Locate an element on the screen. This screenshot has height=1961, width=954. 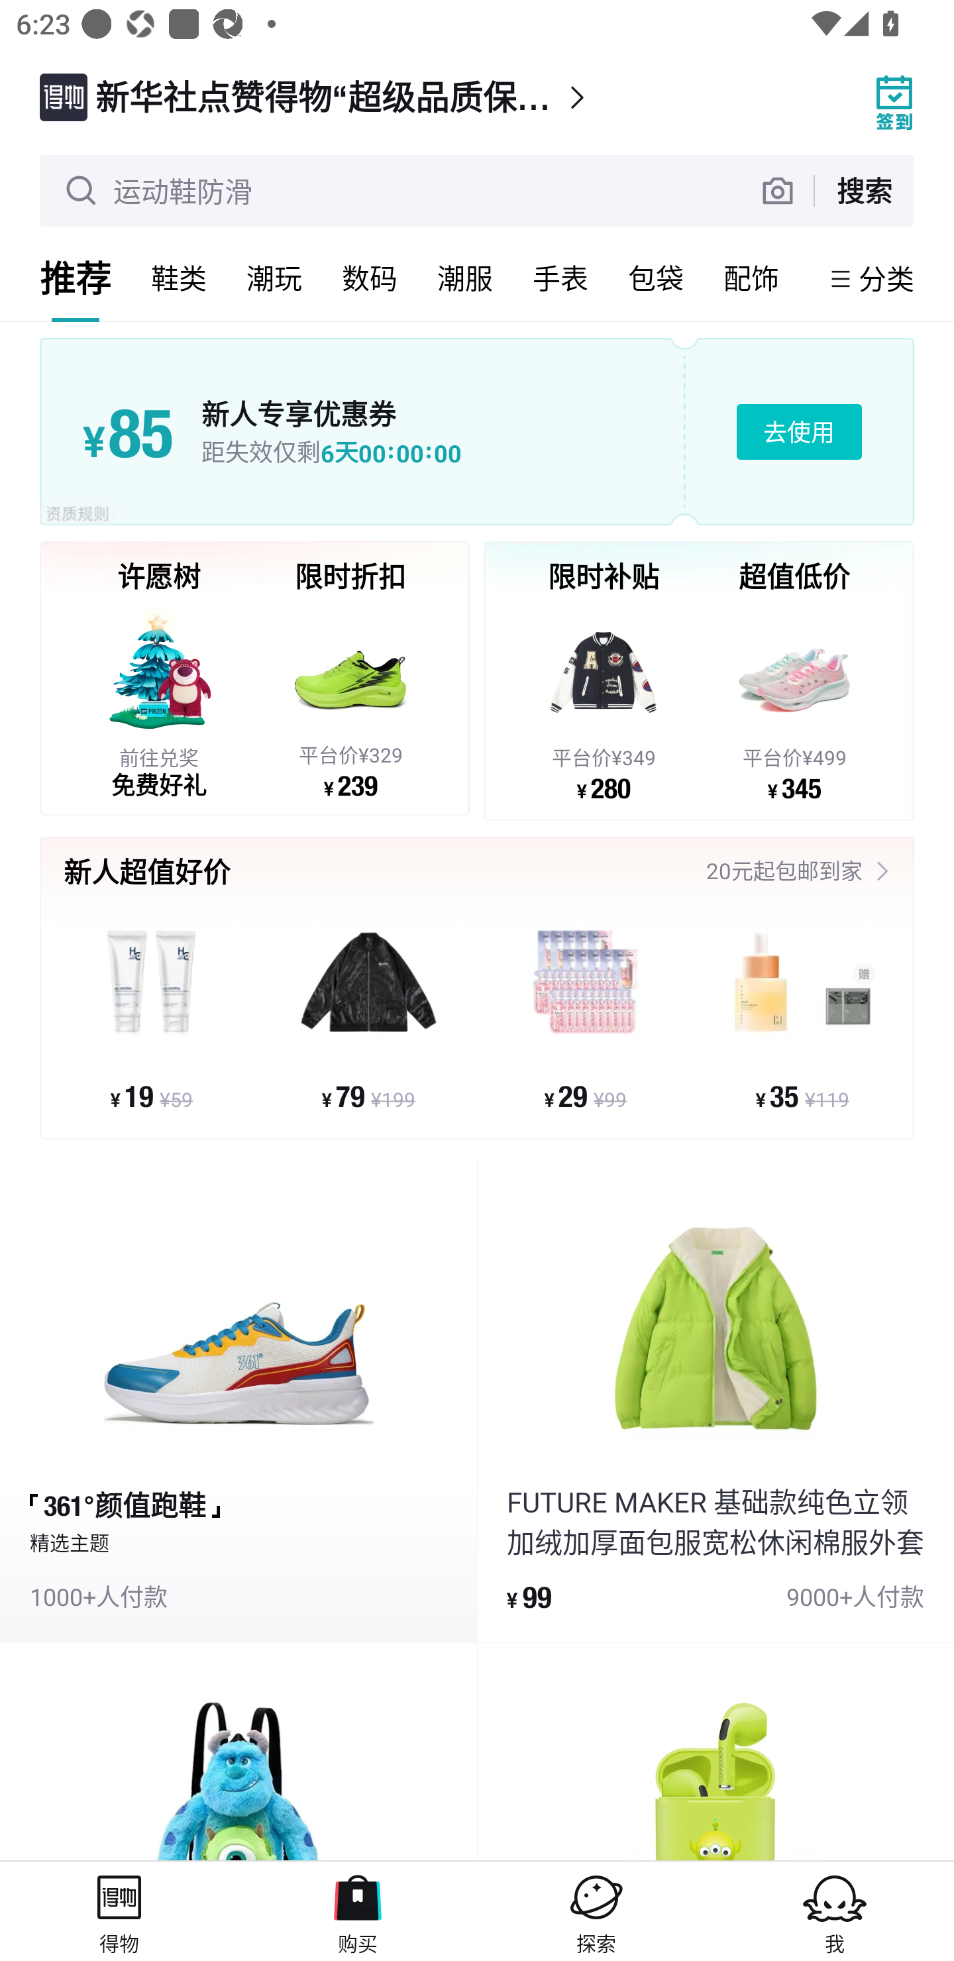
product_item is located at coordinates (238, 1752).